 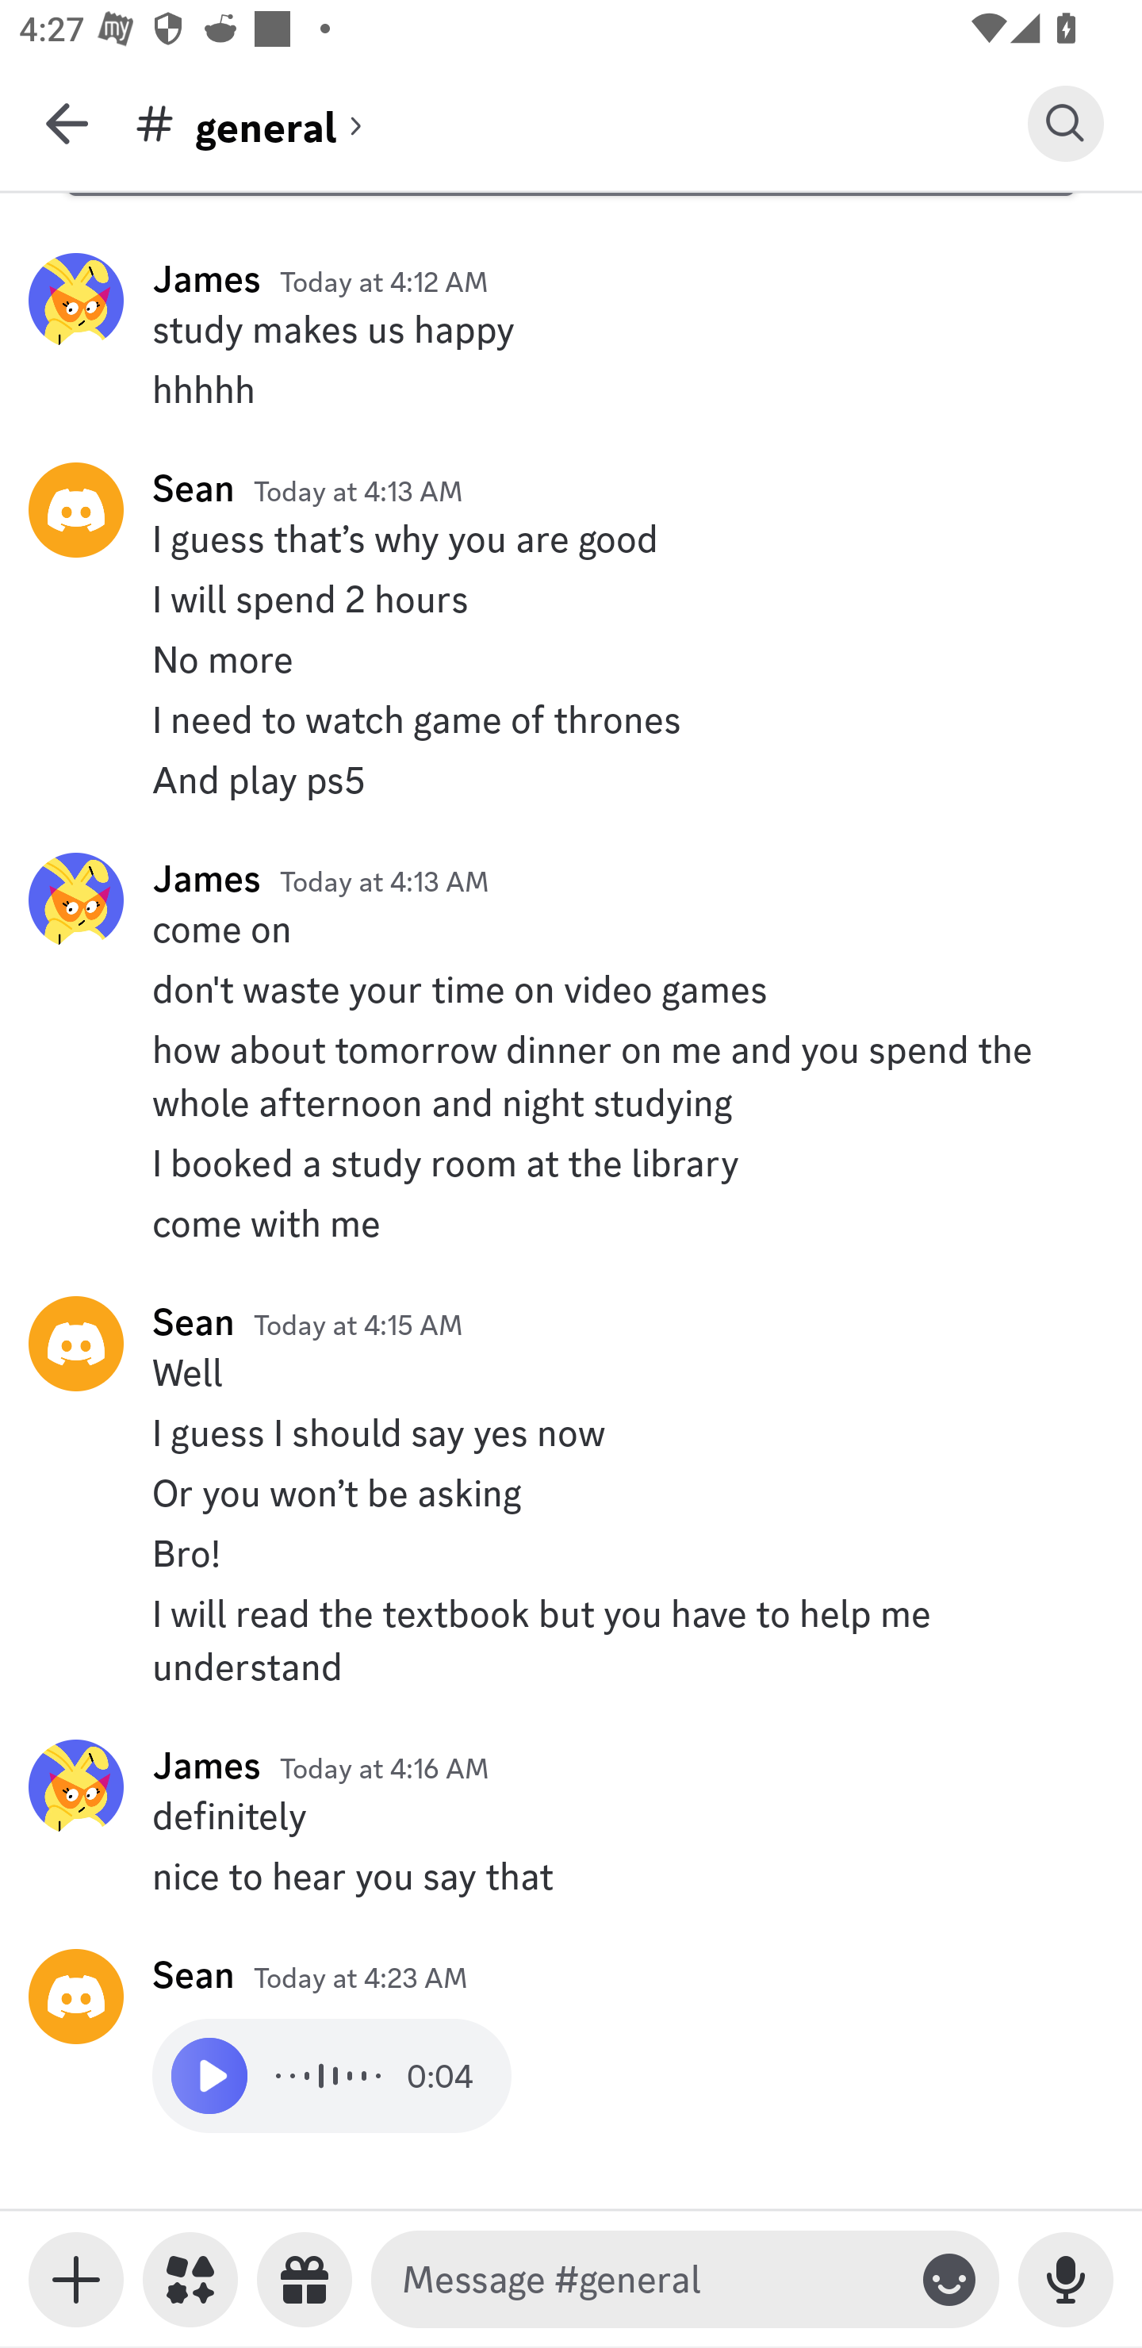 I want to click on yuxiang.007, And play ps5 And play ps5, so click(x=571, y=779).